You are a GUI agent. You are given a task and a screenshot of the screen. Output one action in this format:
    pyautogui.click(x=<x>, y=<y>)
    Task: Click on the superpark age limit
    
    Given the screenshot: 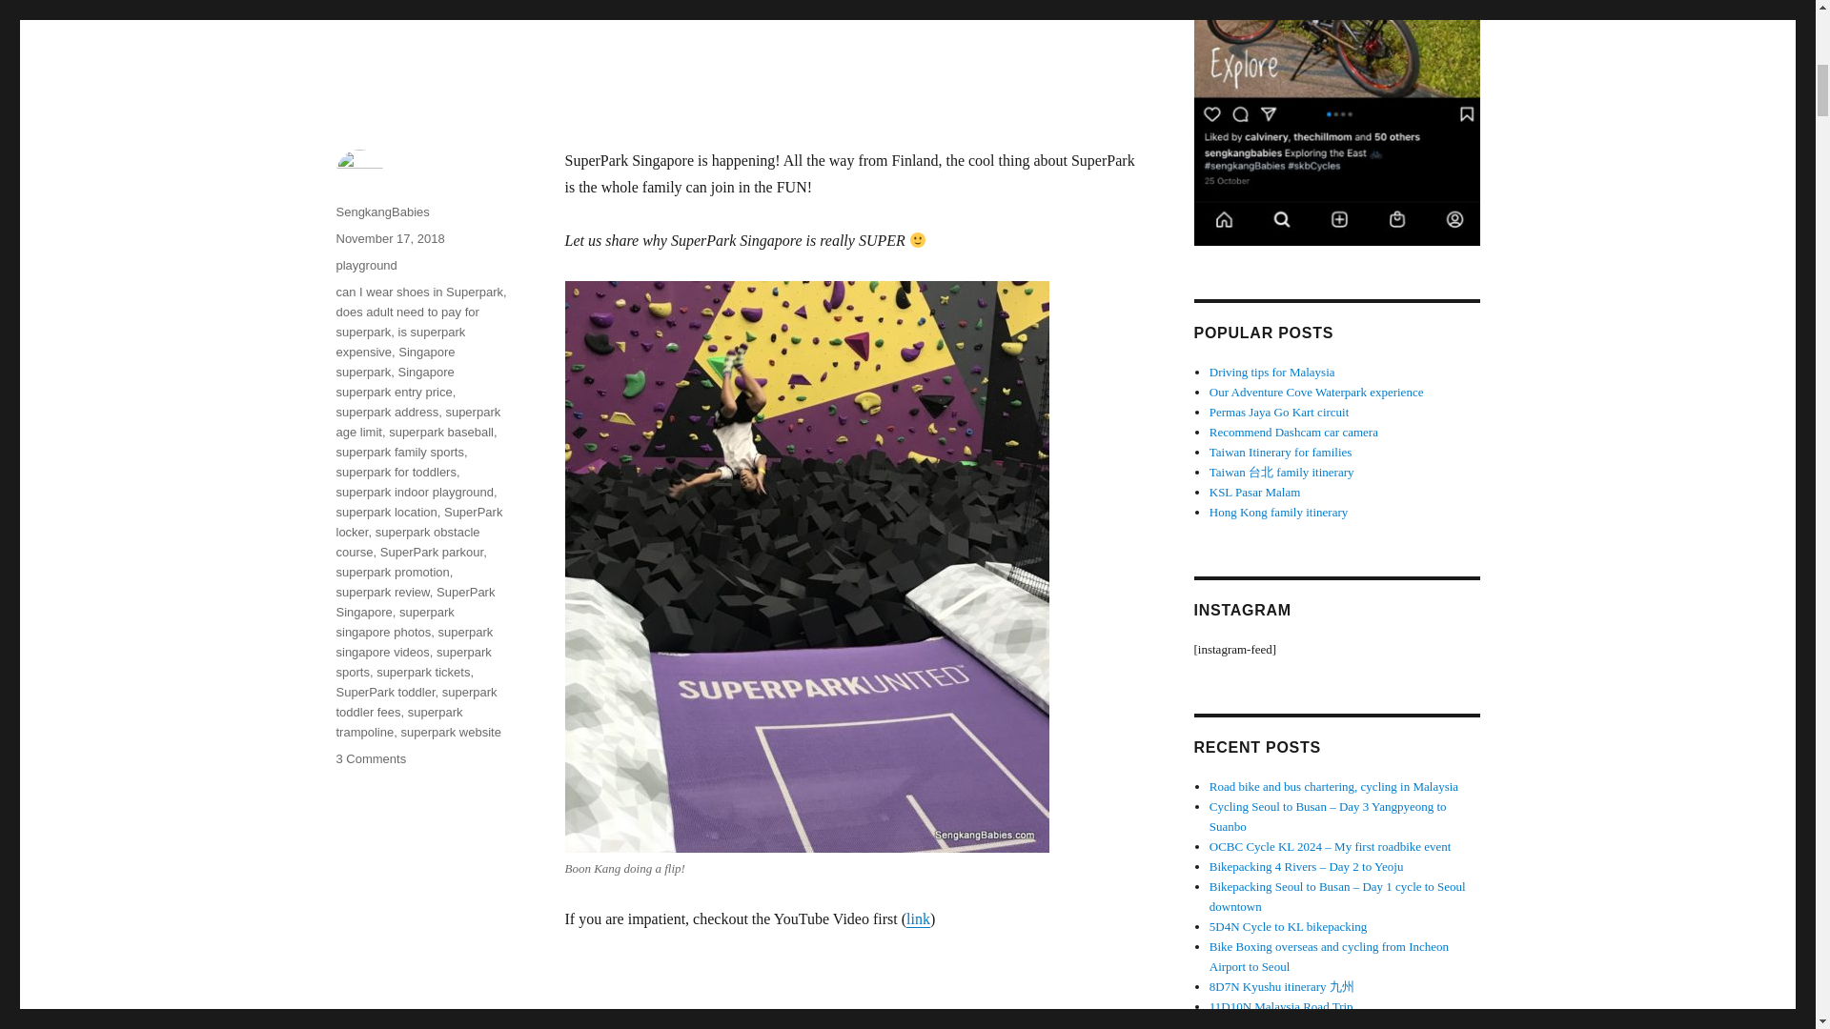 What is the action you would take?
    pyautogui.click(x=417, y=422)
    